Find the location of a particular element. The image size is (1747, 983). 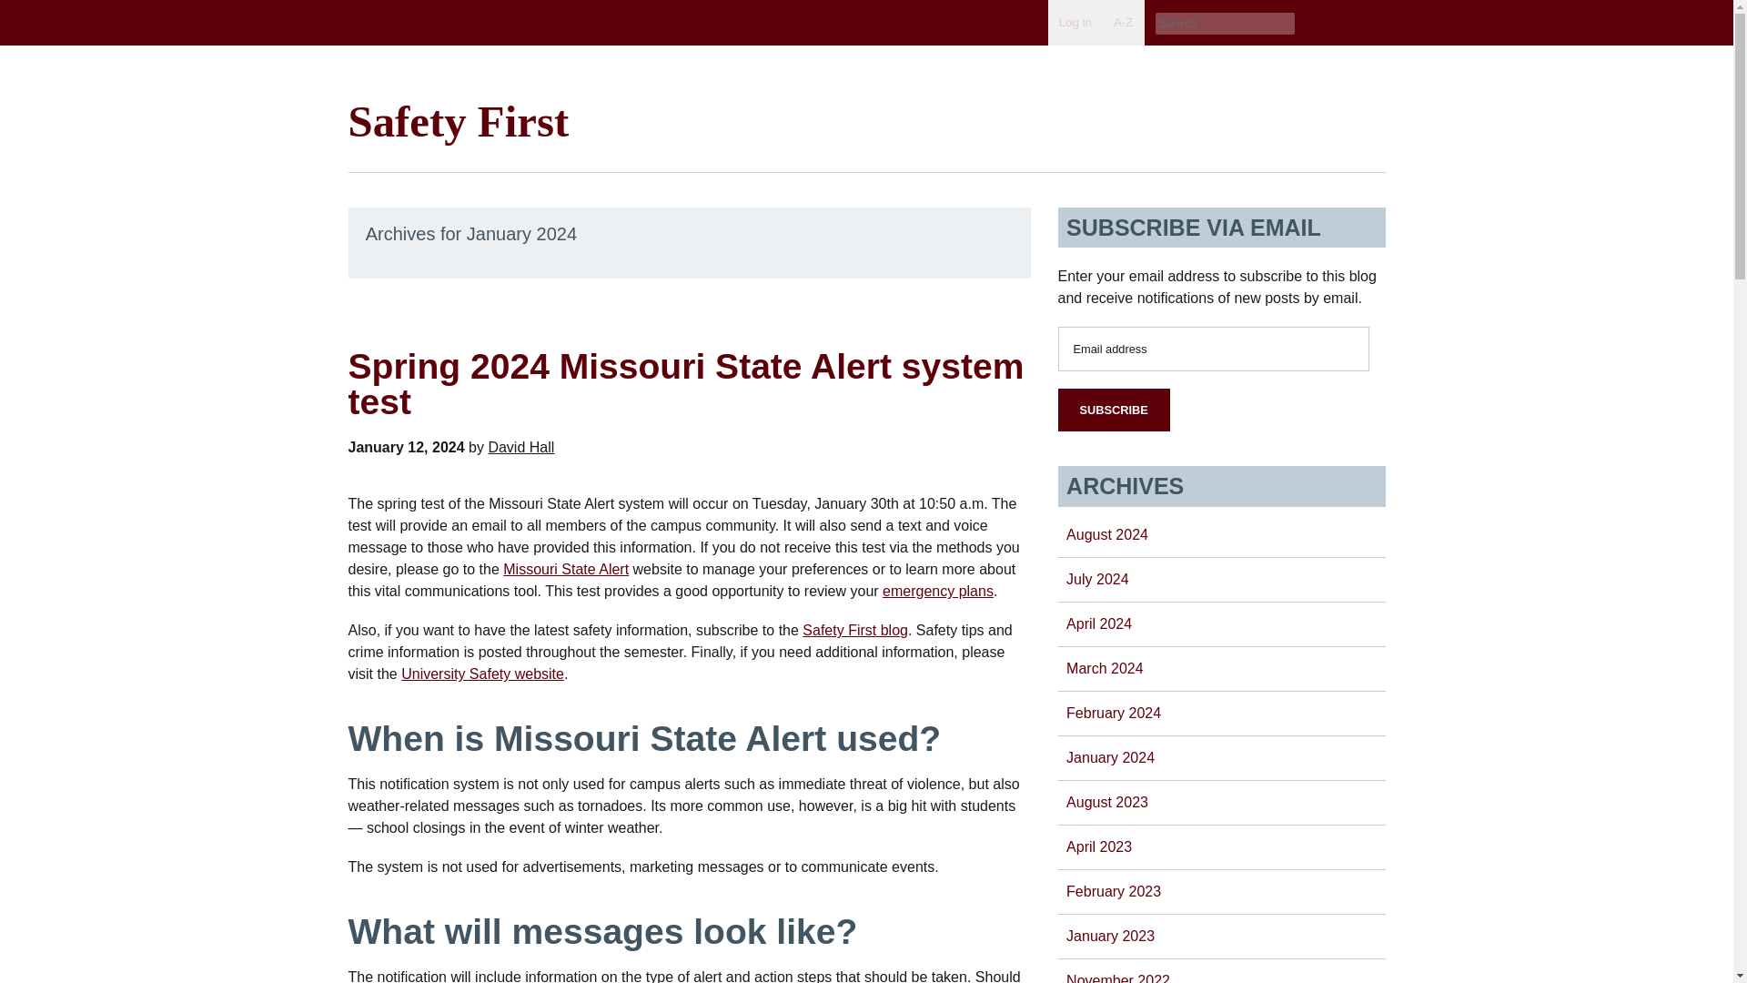

Spring 2024 Missouri State Alert system test is located at coordinates (686, 384).